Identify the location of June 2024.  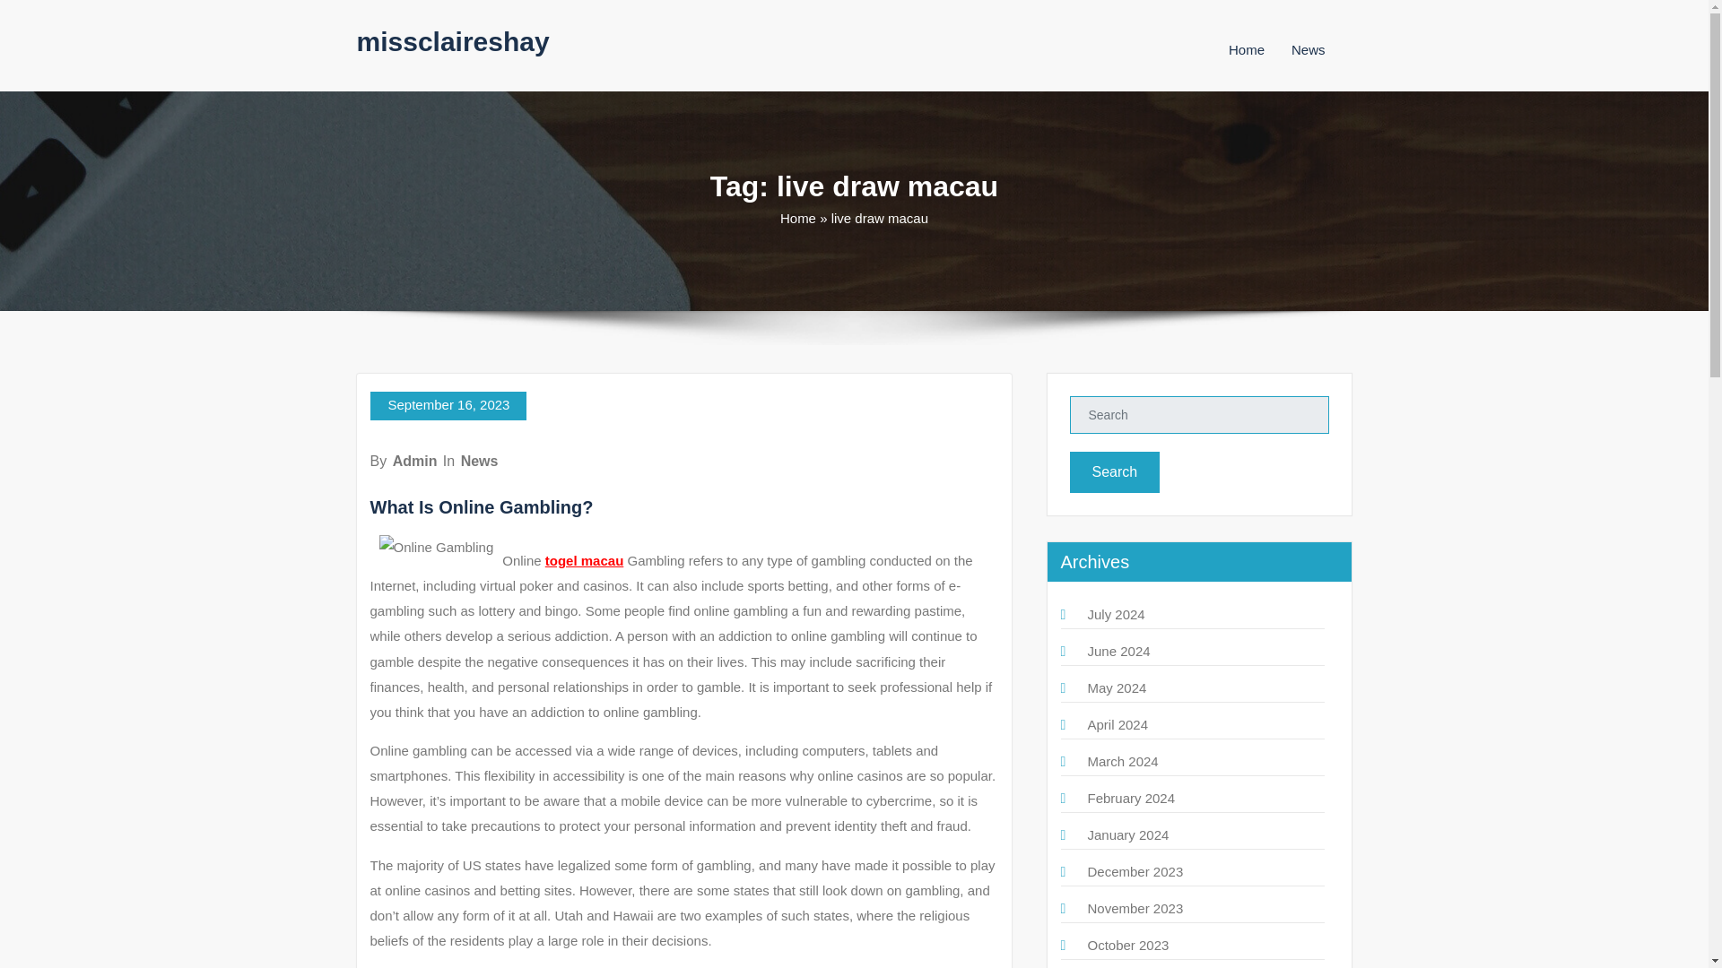
(1118, 651).